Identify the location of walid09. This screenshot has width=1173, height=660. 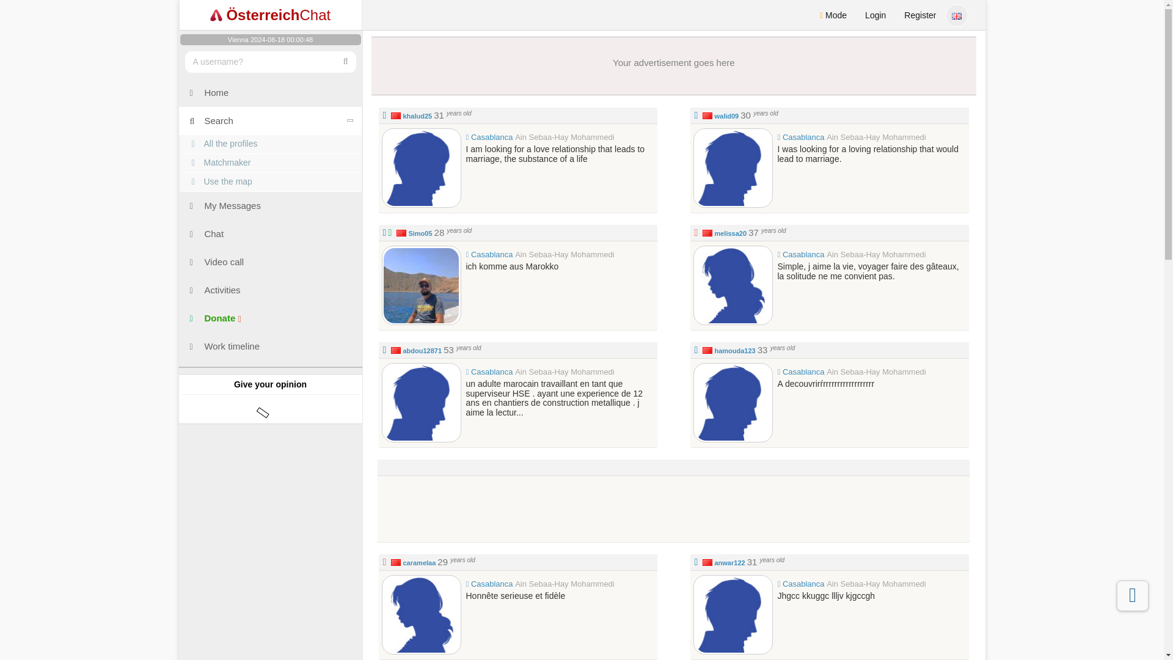
(733, 167).